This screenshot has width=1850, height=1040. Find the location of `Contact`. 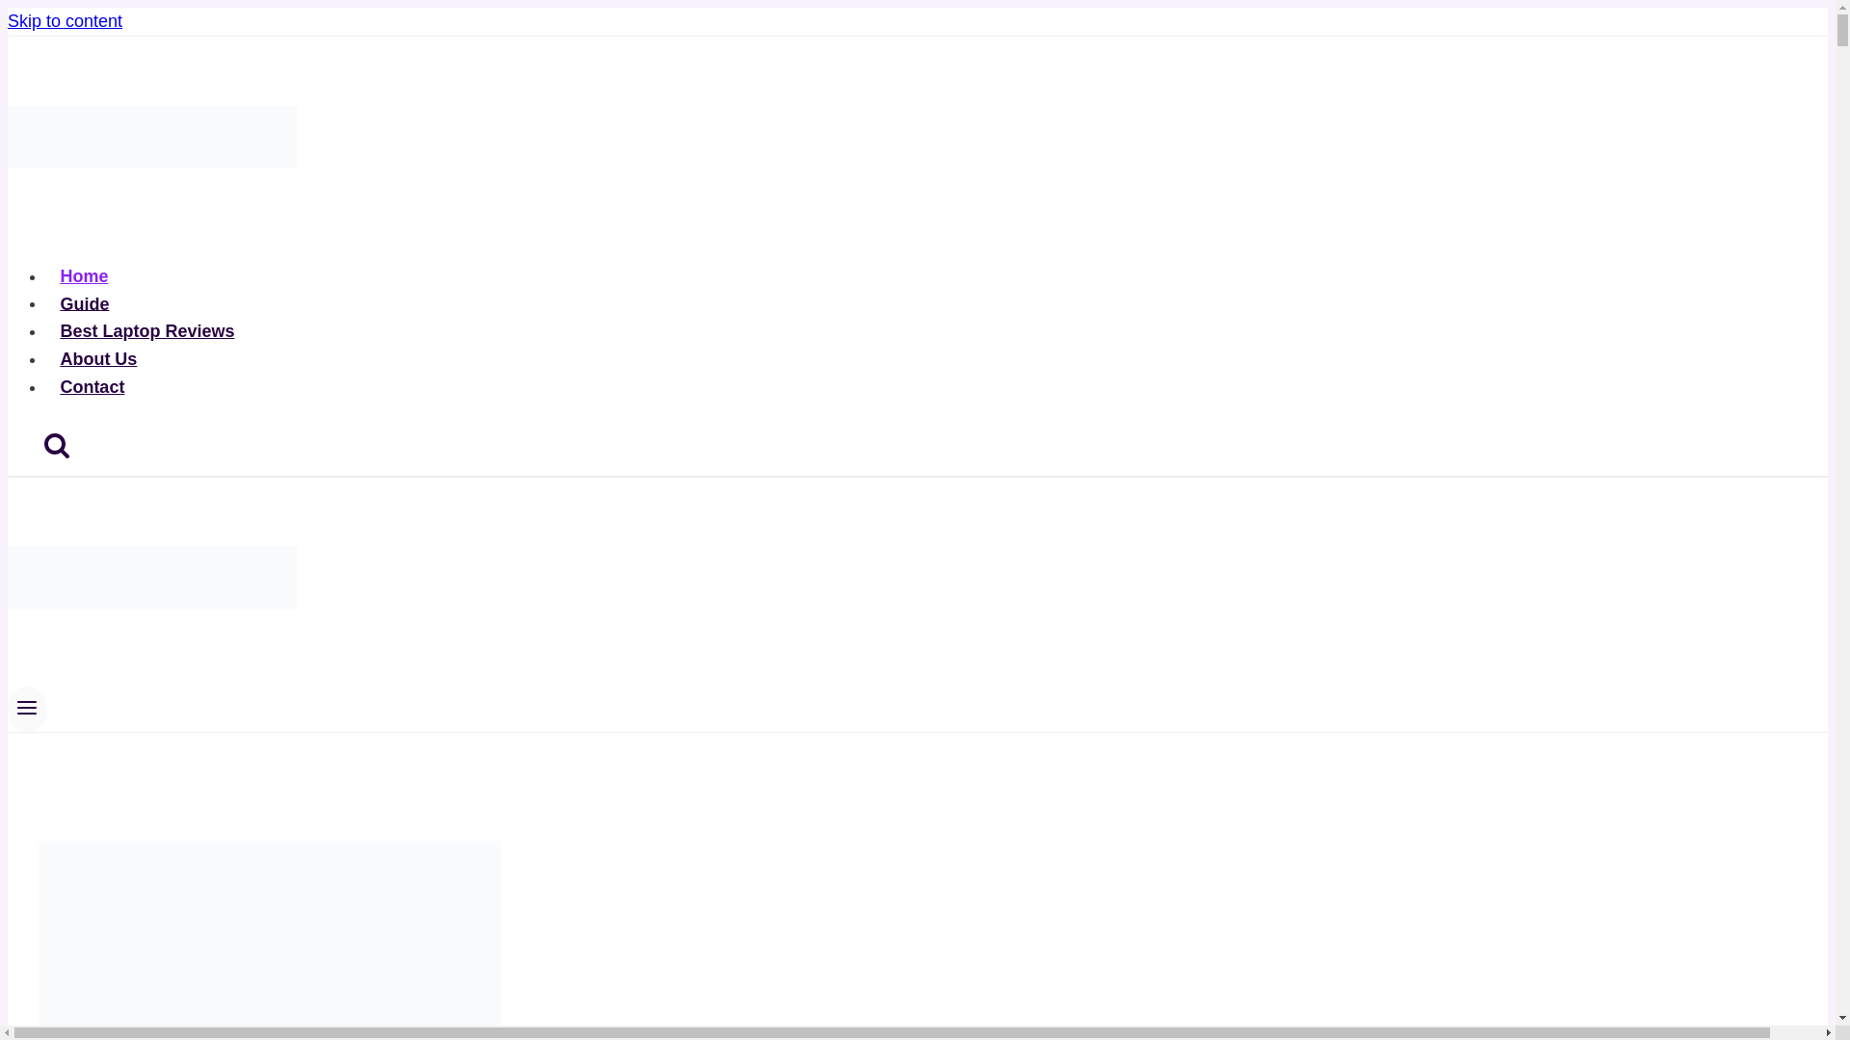

Contact is located at coordinates (92, 387).